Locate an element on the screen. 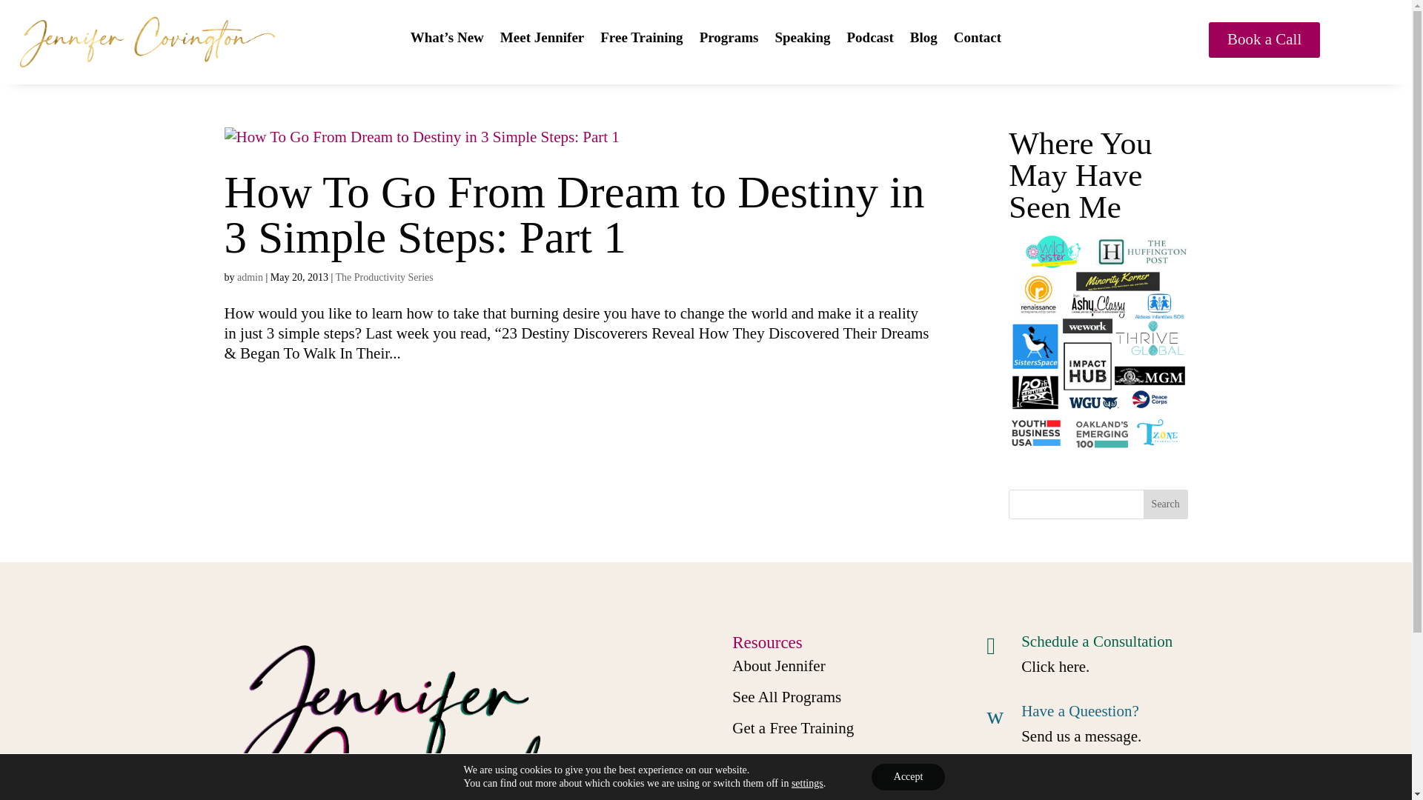 The width and height of the screenshot is (1423, 800). Search is located at coordinates (1166, 504).